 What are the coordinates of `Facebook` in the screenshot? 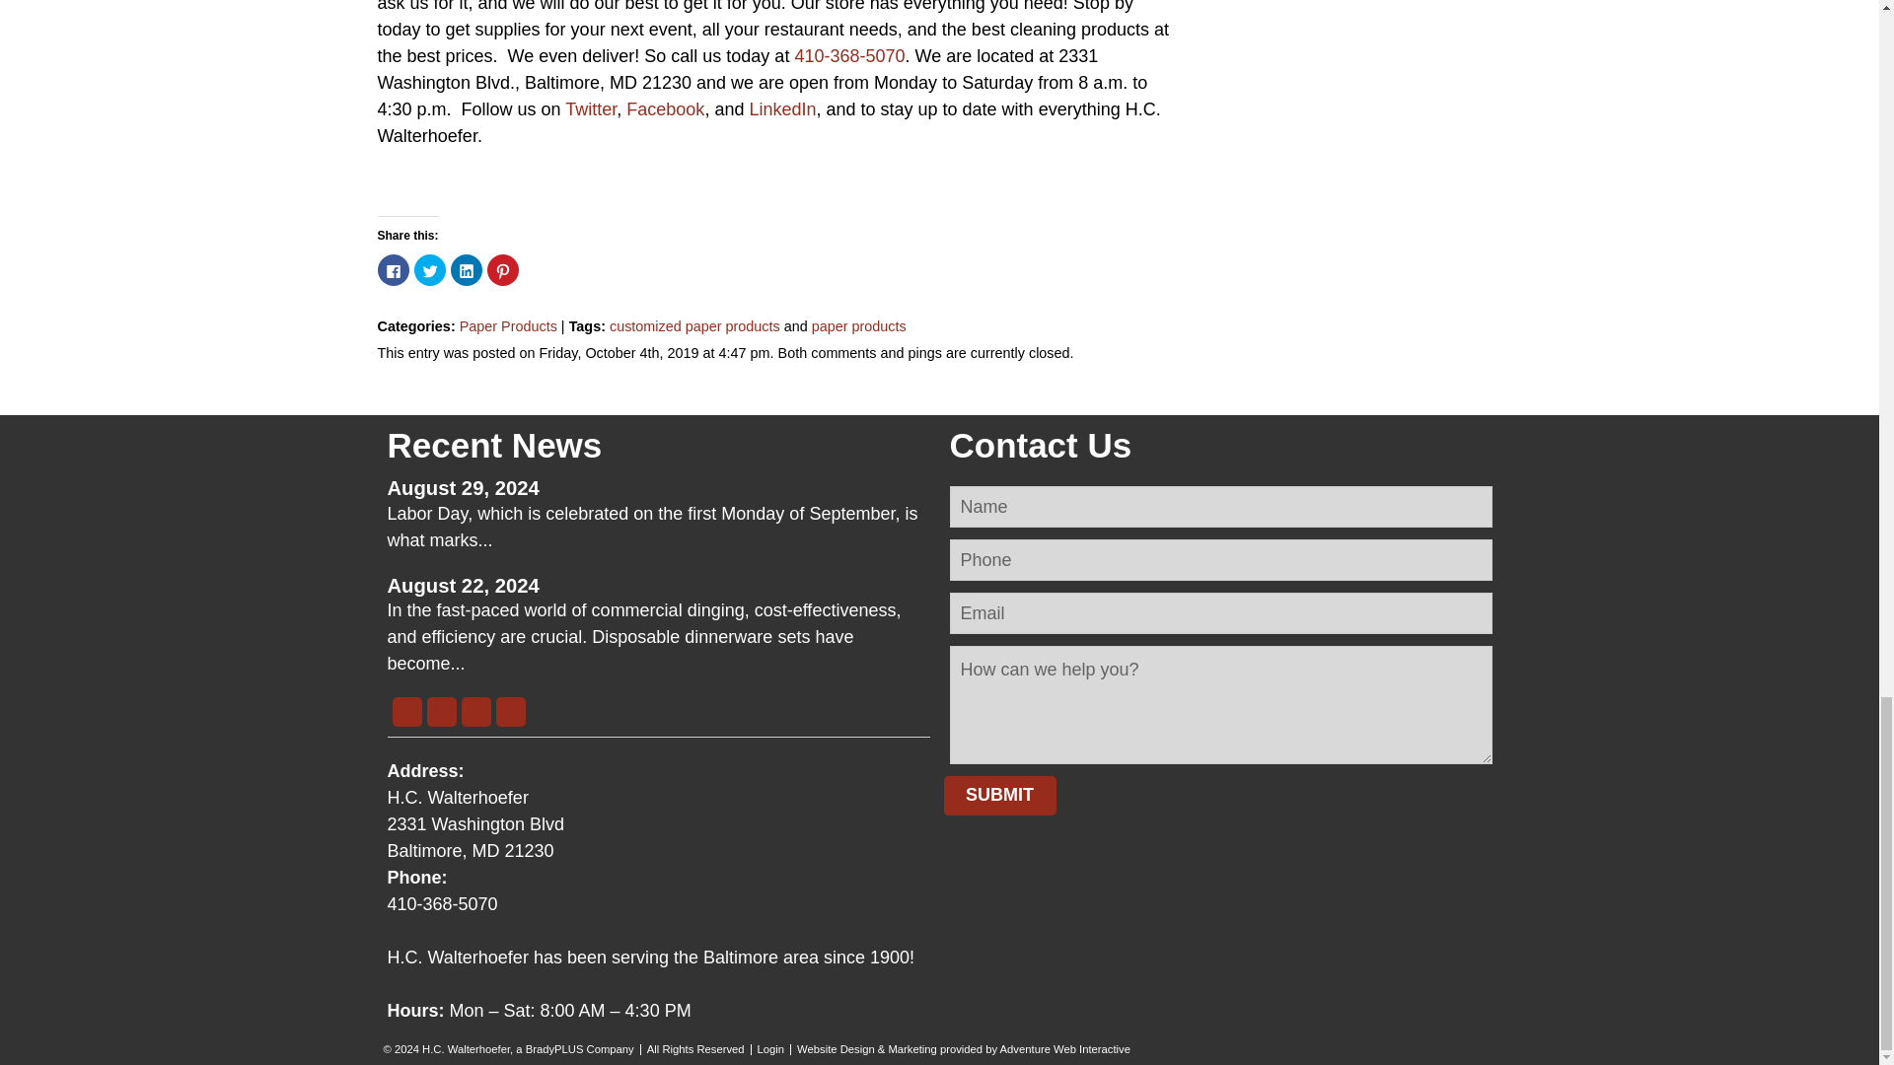 It's located at (665, 108).